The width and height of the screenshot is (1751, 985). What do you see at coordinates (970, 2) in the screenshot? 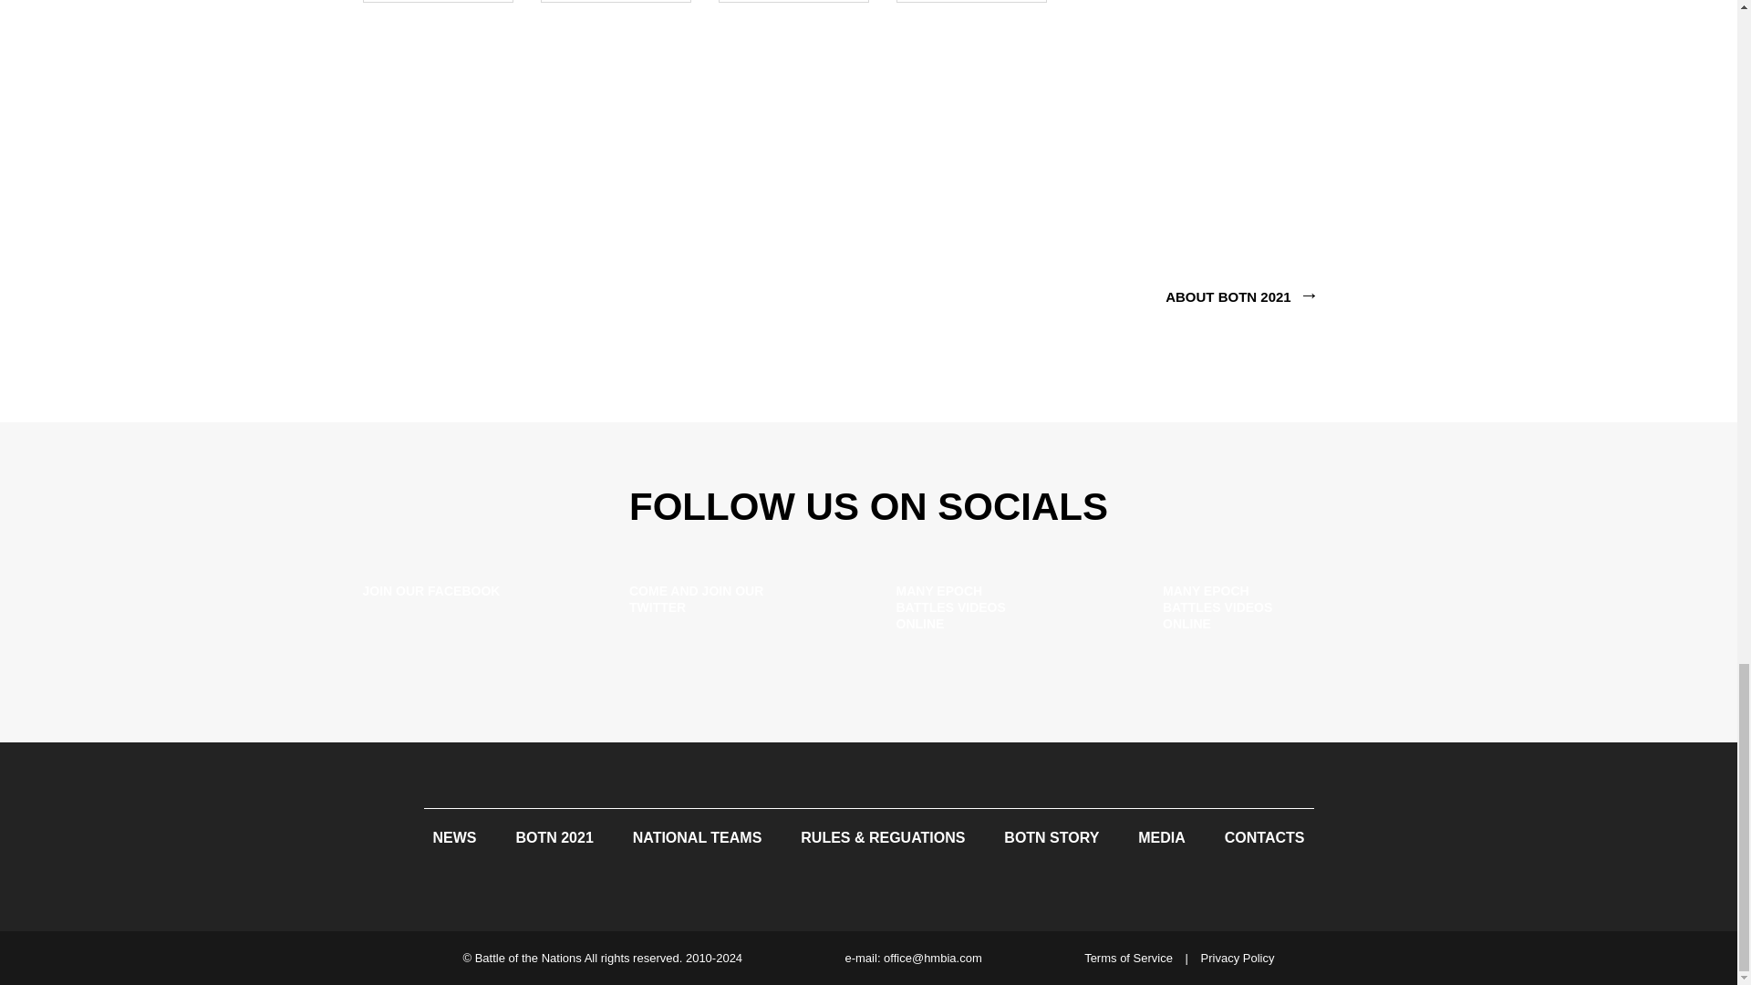
I see `COPY` at bounding box center [970, 2].